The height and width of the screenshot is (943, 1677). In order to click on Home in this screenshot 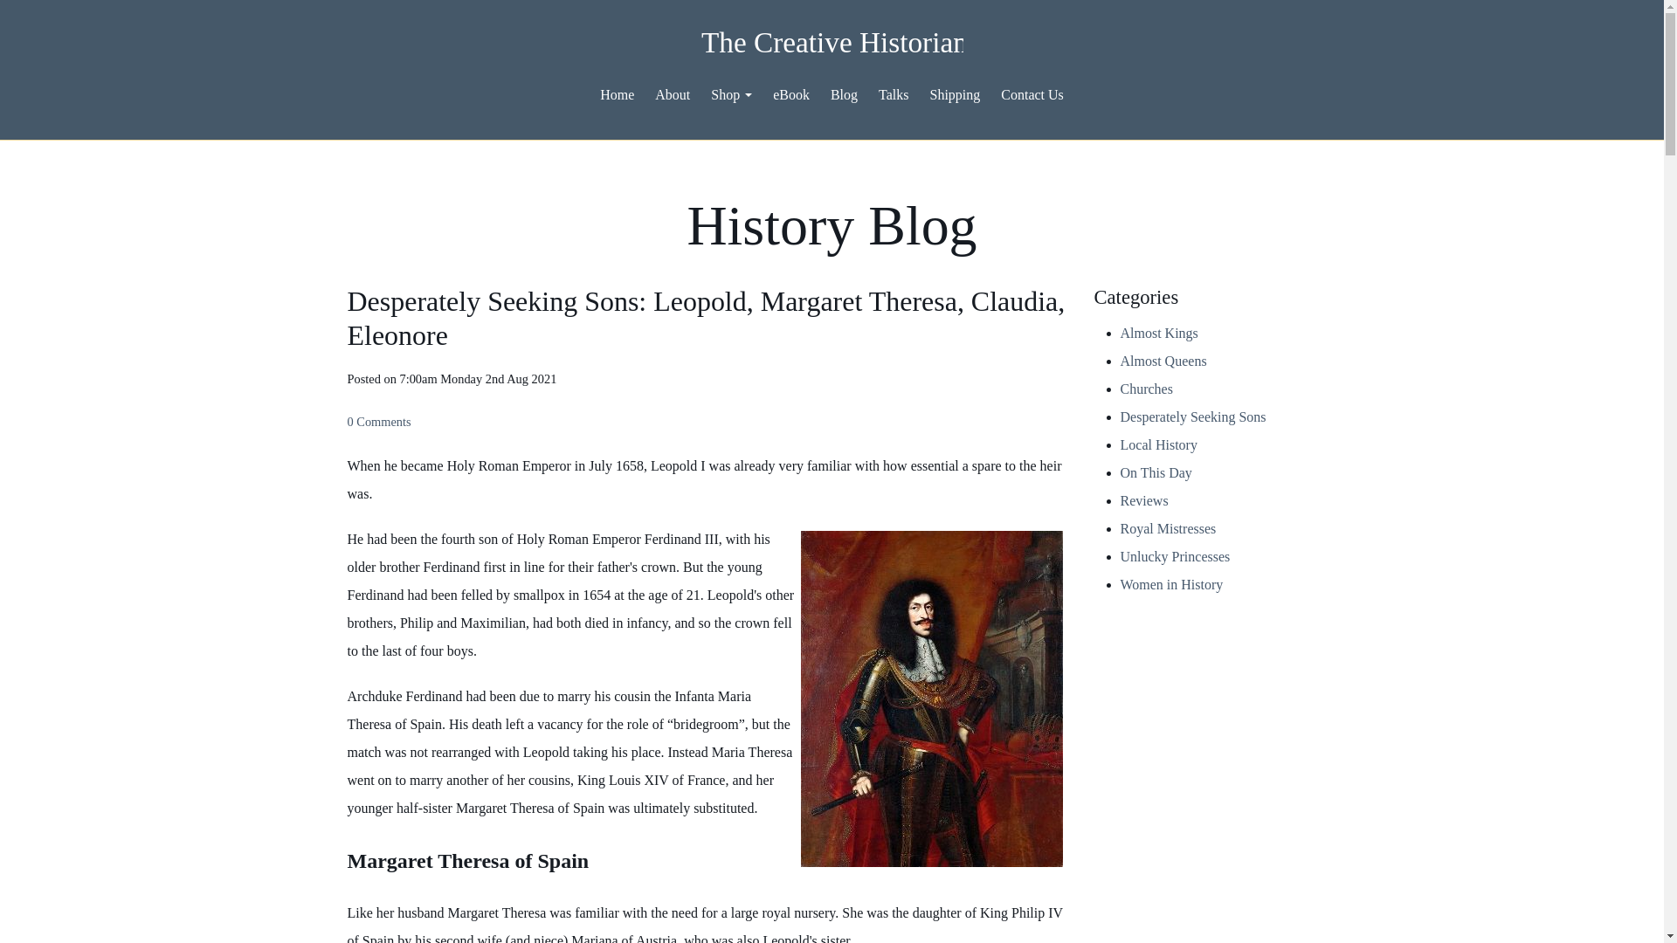, I will do `click(617, 94)`.